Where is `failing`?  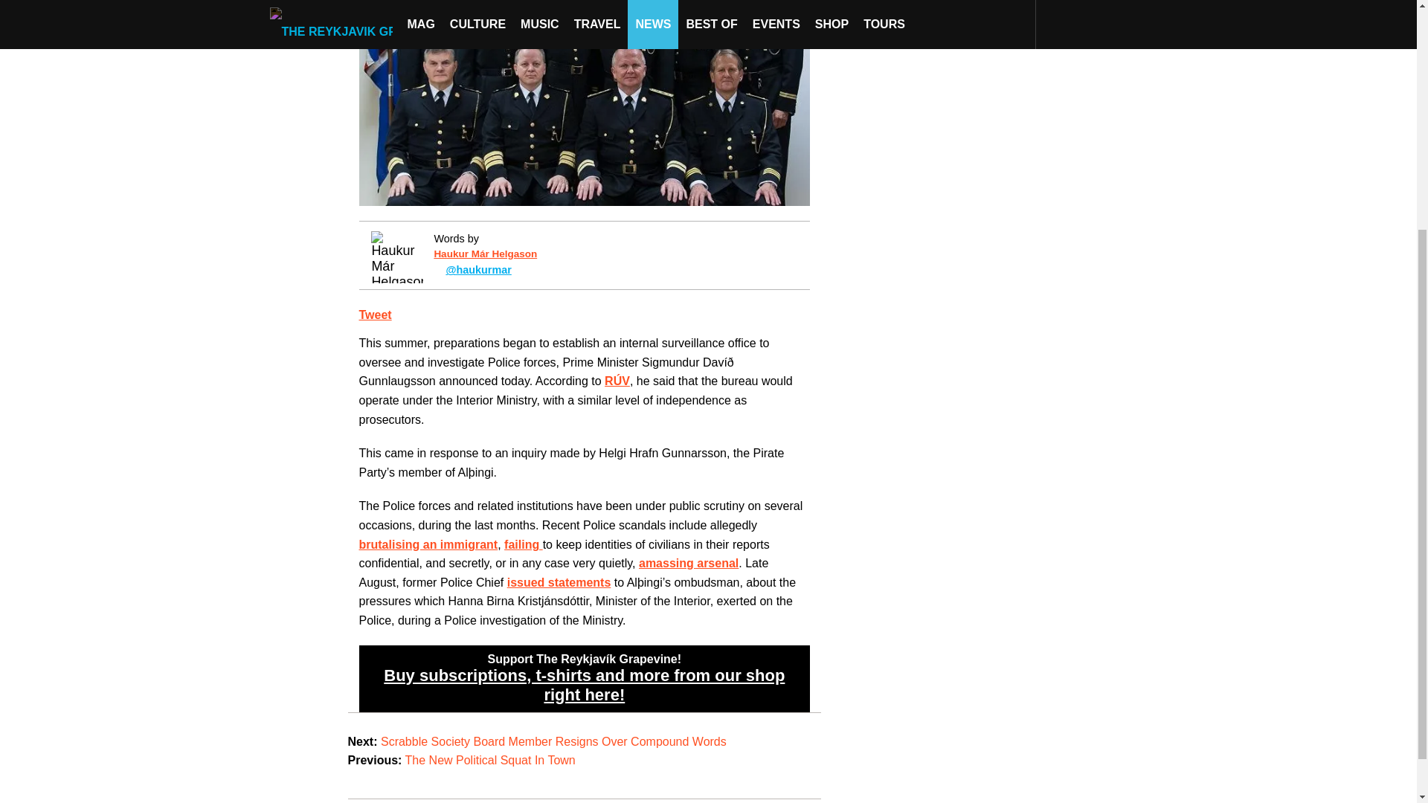
failing is located at coordinates (523, 544).